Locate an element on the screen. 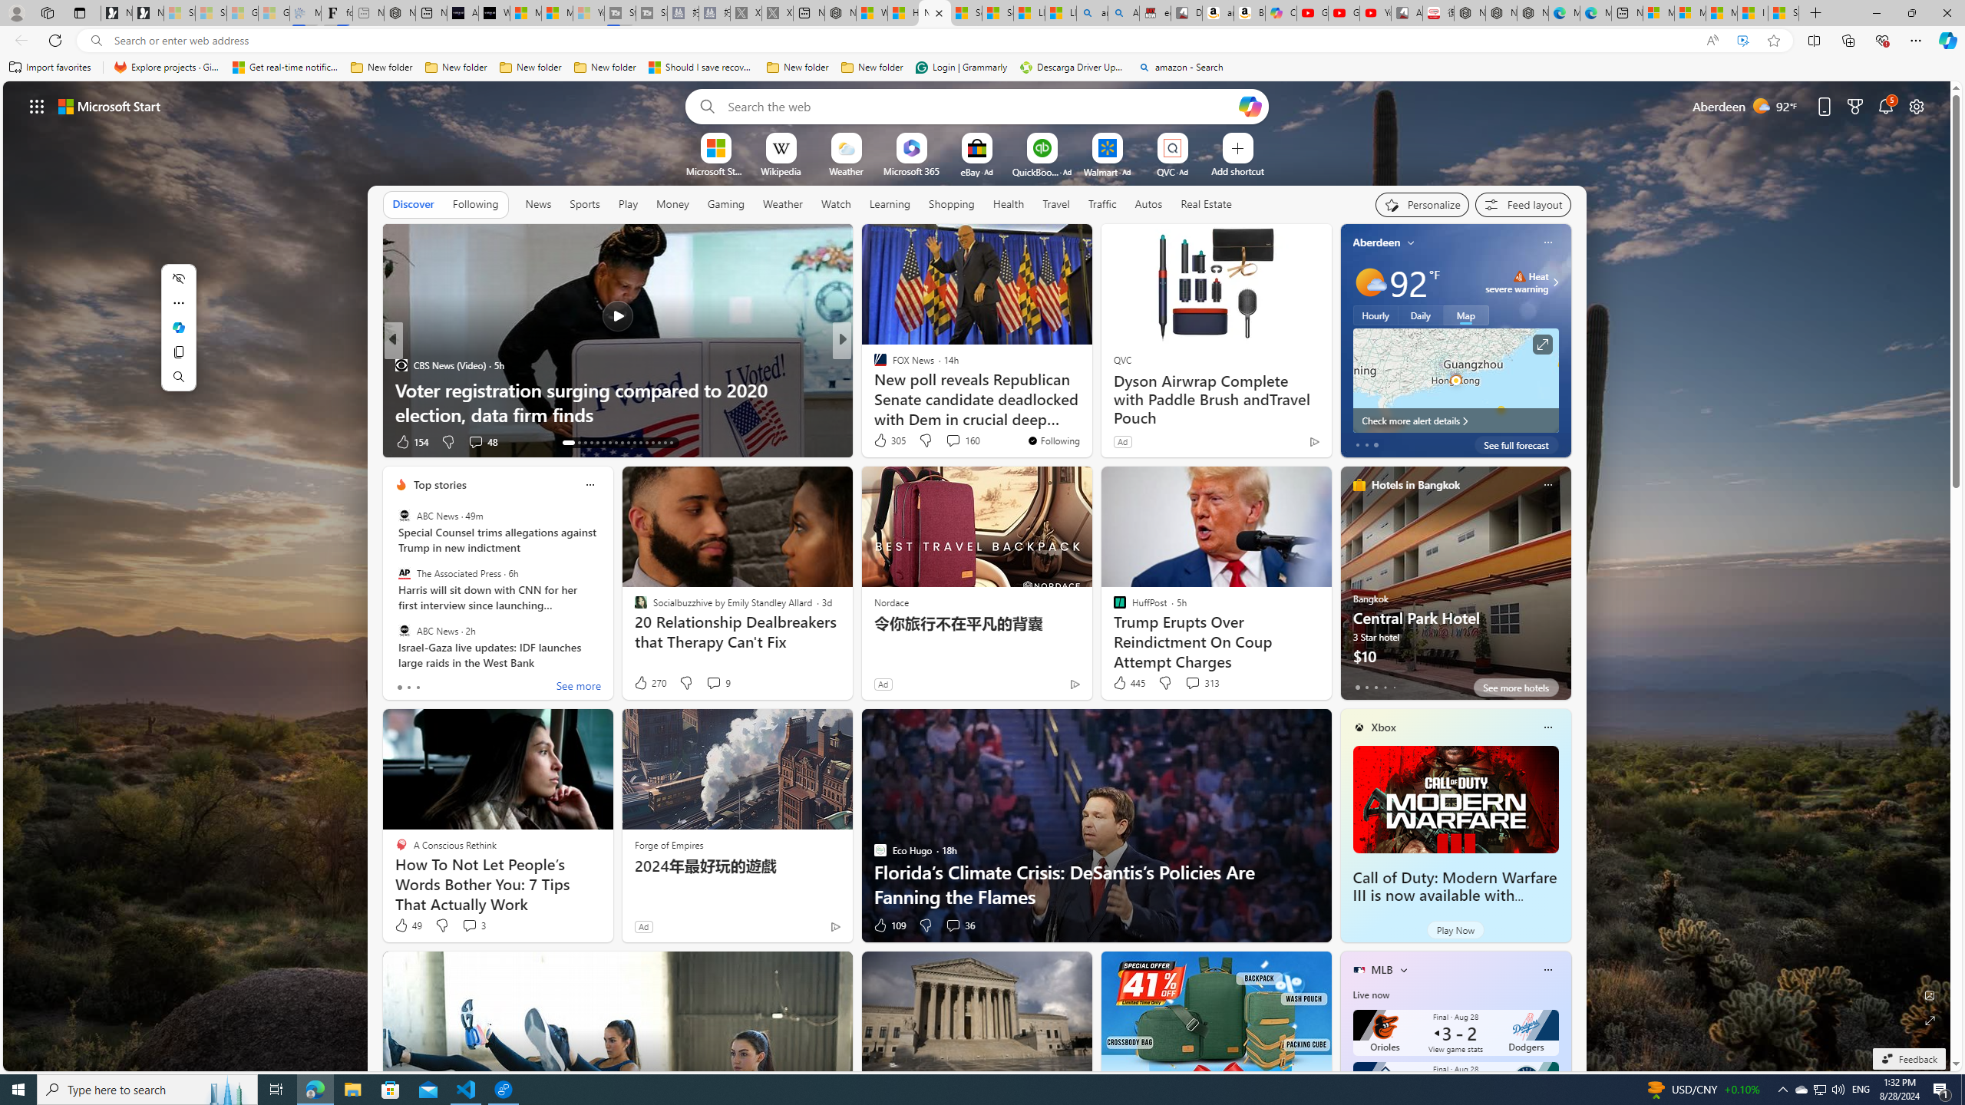  More options is located at coordinates (1547, 970).